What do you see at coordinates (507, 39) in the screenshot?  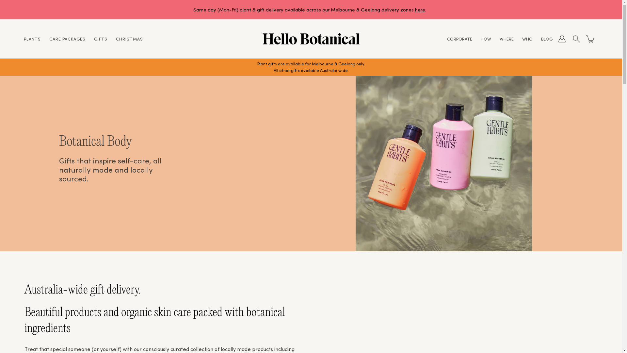 I see `WHERE` at bounding box center [507, 39].